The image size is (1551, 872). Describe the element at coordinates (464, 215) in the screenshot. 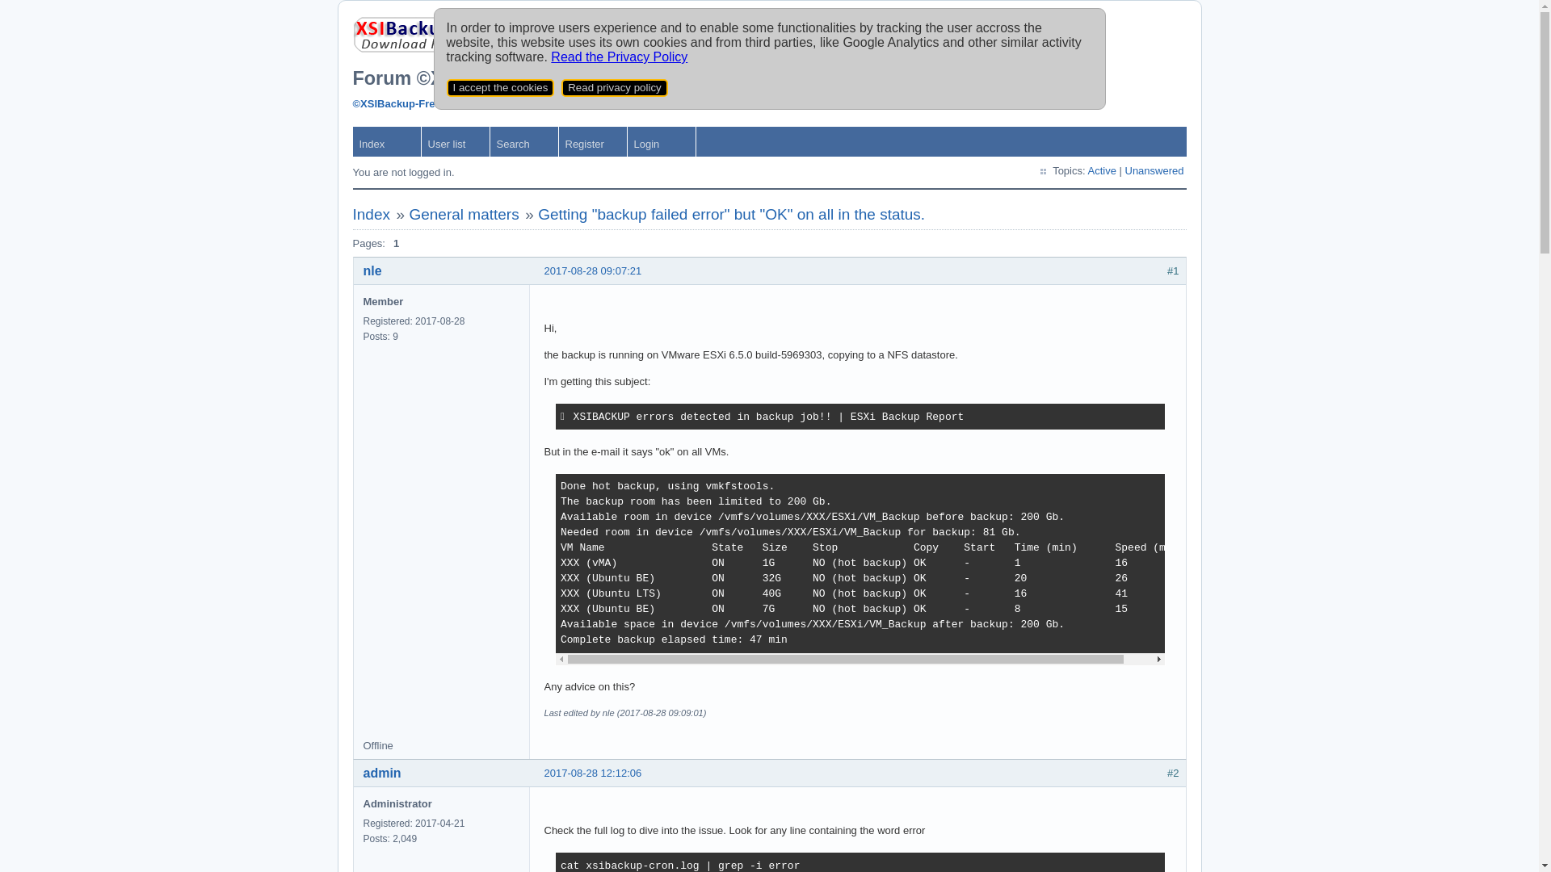

I see `General matters` at that location.